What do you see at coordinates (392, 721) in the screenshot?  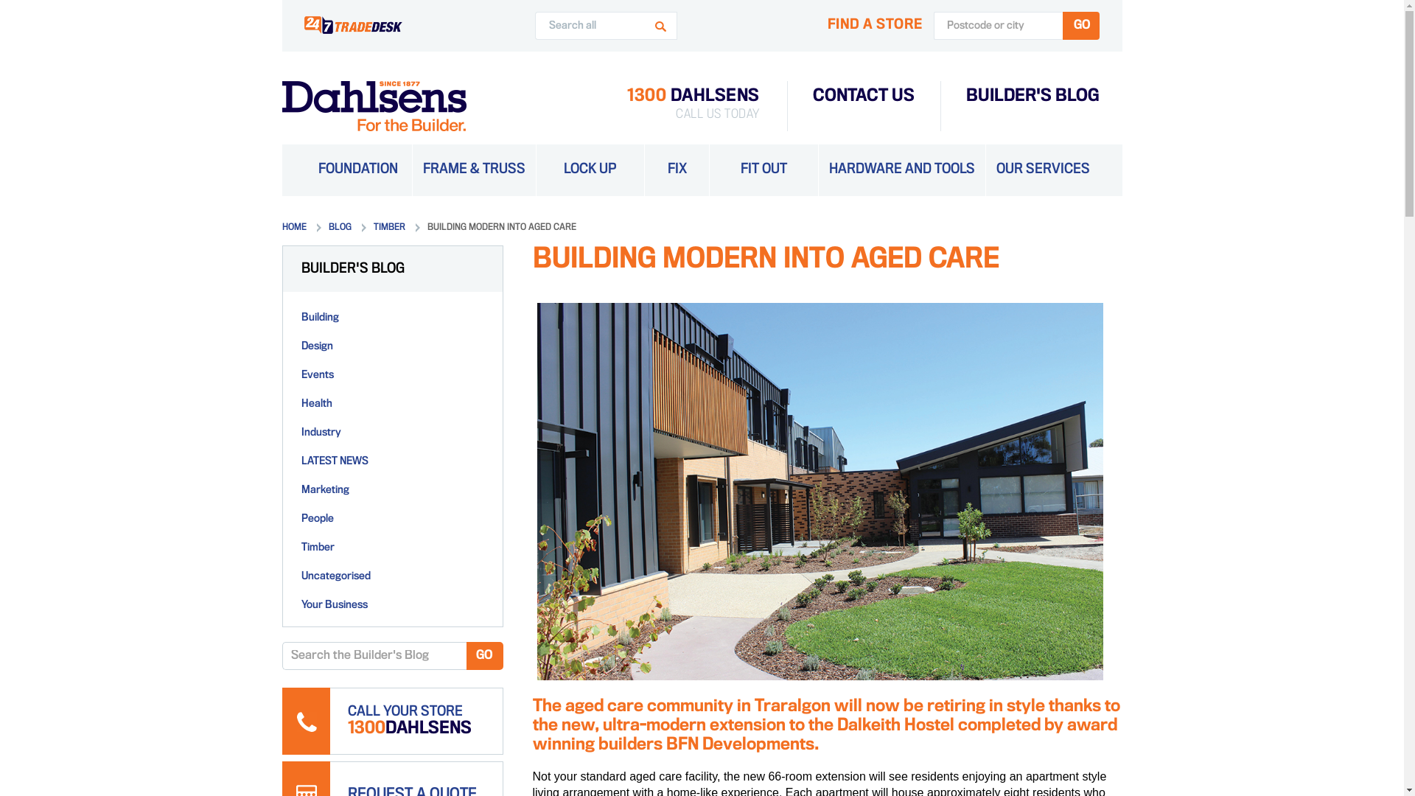 I see `CALL YOUR STORE
1300DAHLSENS` at bounding box center [392, 721].